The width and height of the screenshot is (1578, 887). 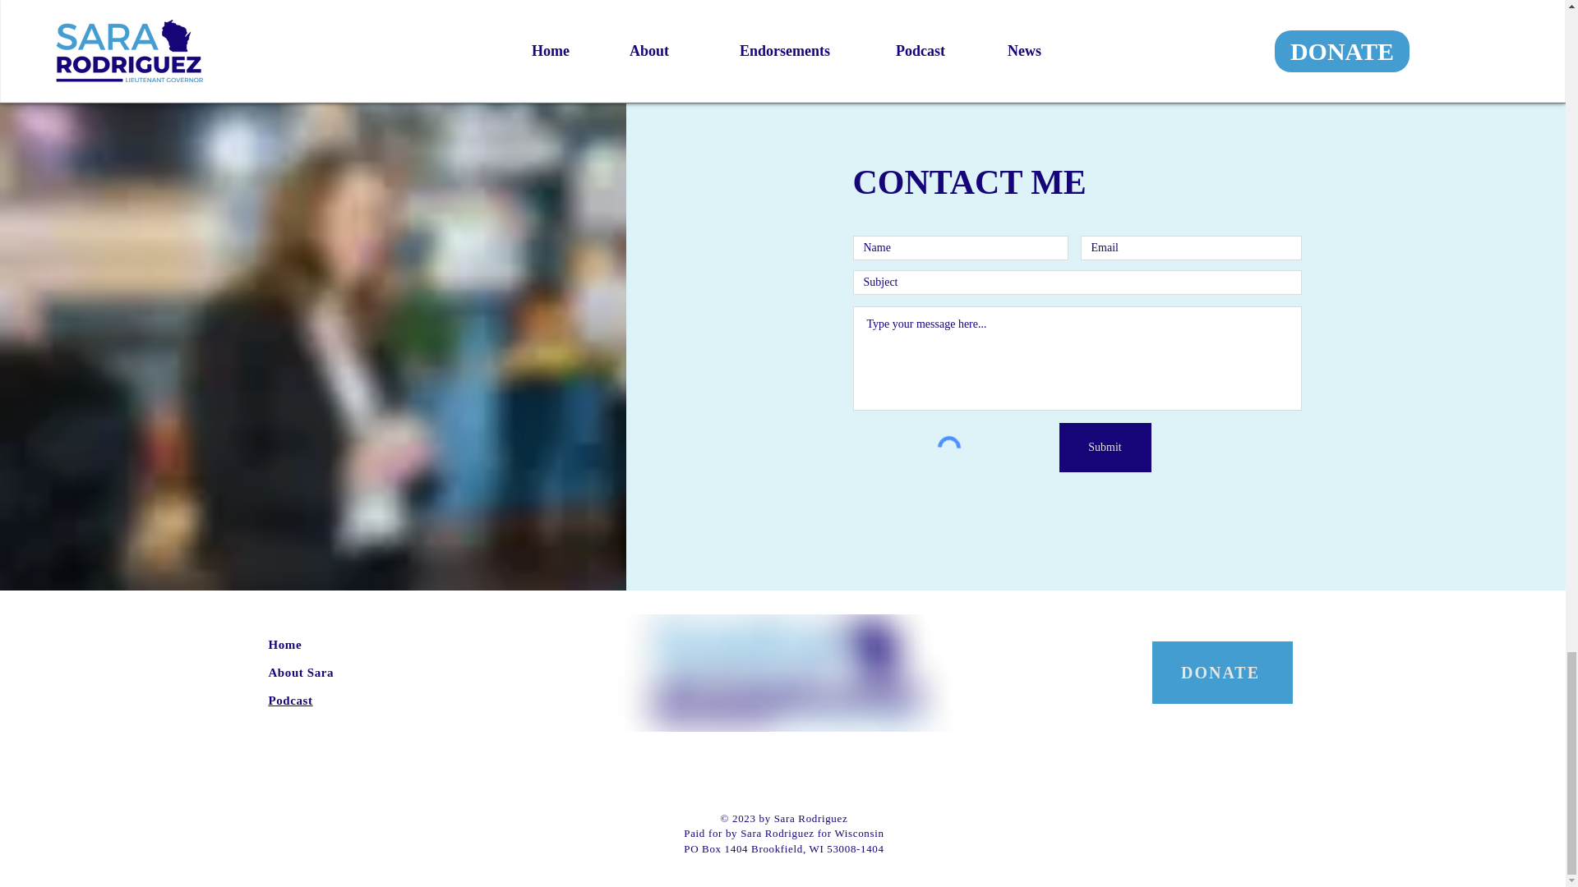 I want to click on About Sara, so click(x=301, y=672).